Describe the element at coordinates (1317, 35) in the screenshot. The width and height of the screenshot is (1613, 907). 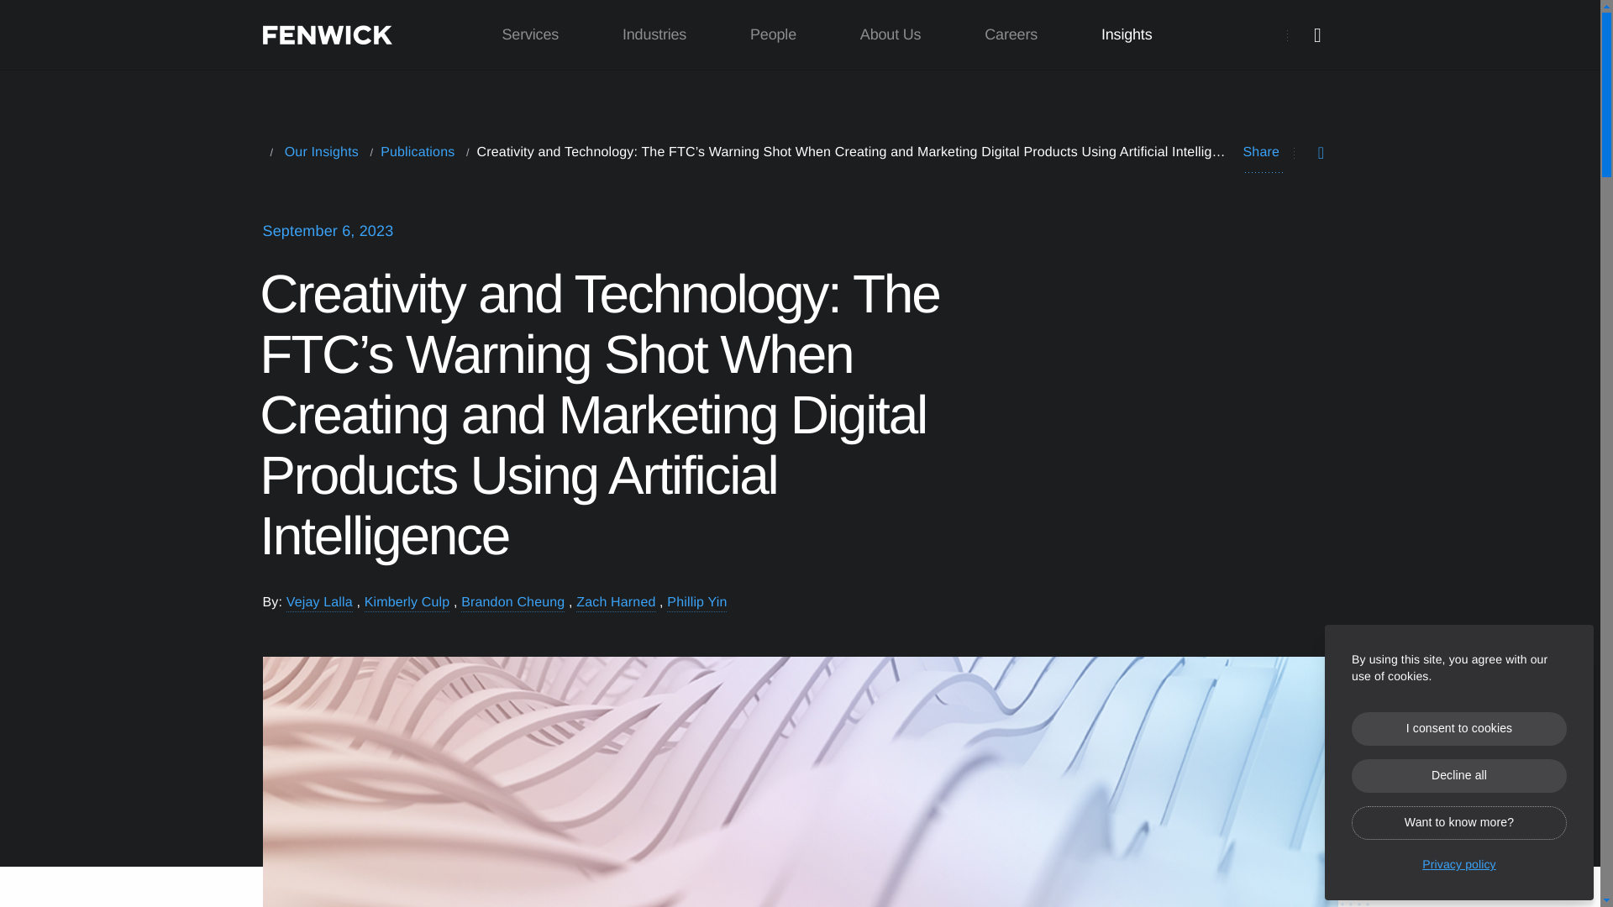
I see `search icon` at that location.